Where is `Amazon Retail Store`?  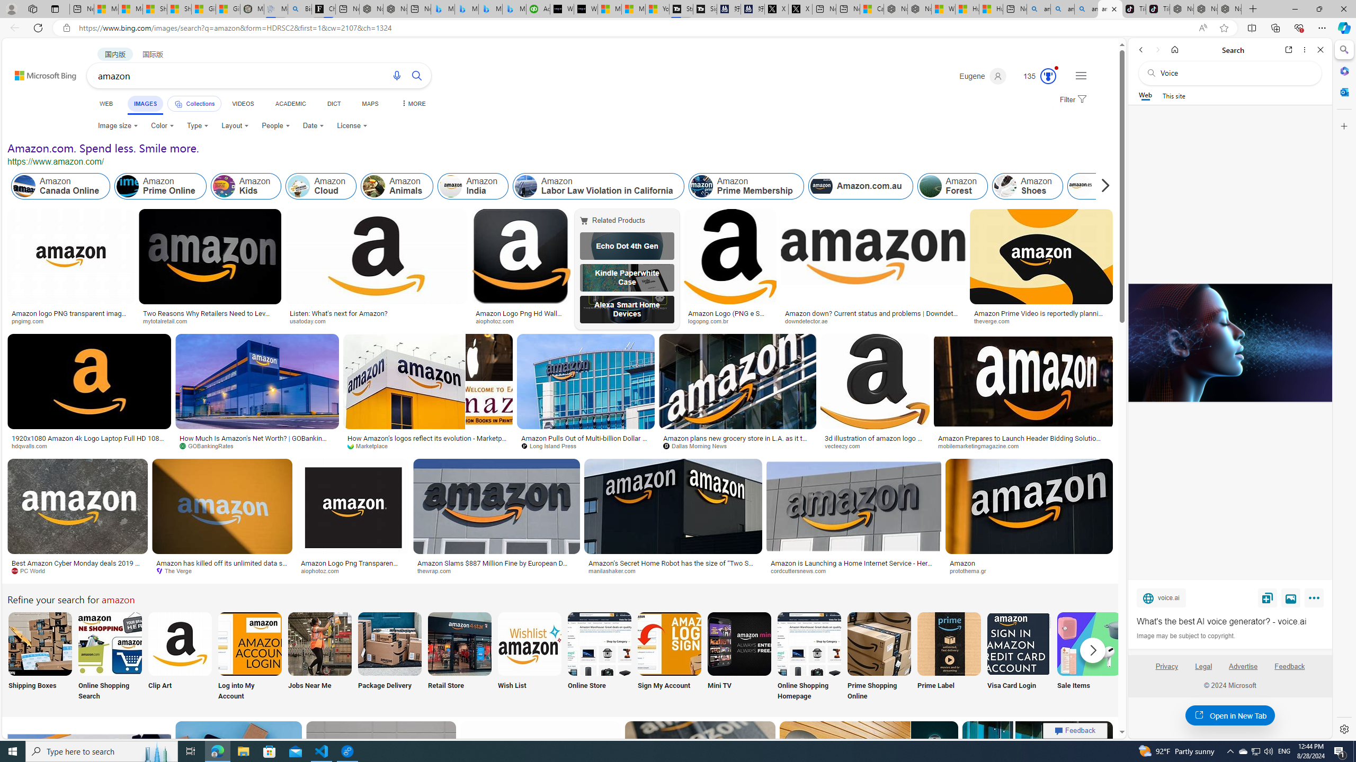 Amazon Retail Store is located at coordinates (459, 643).